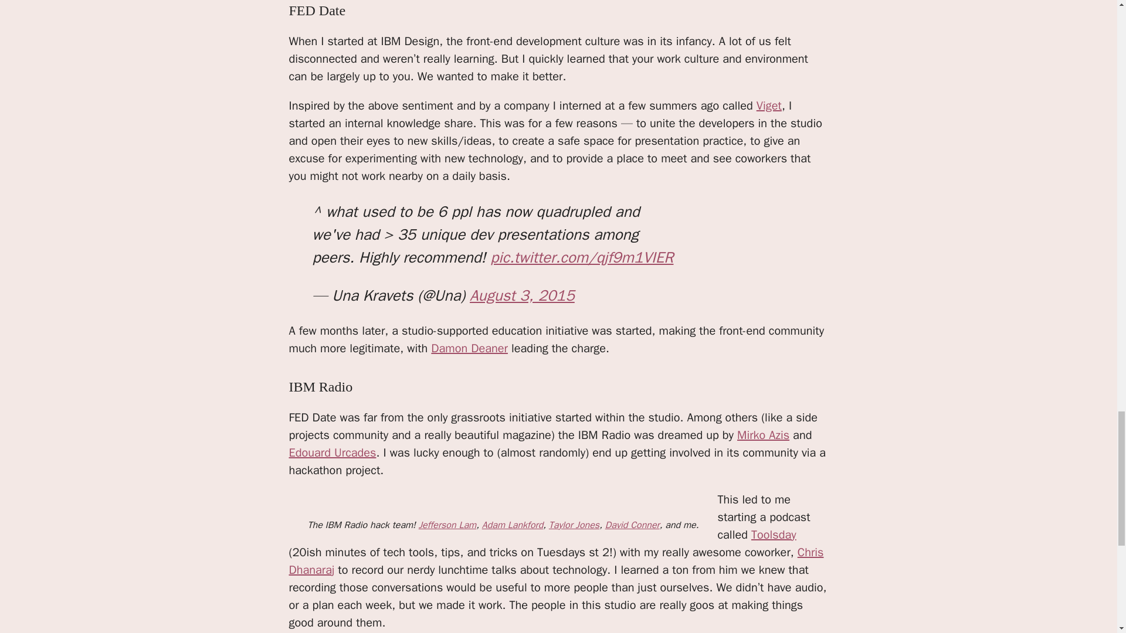 Image resolution: width=1126 pixels, height=633 pixels. I want to click on Edouard Urcades, so click(332, 452).